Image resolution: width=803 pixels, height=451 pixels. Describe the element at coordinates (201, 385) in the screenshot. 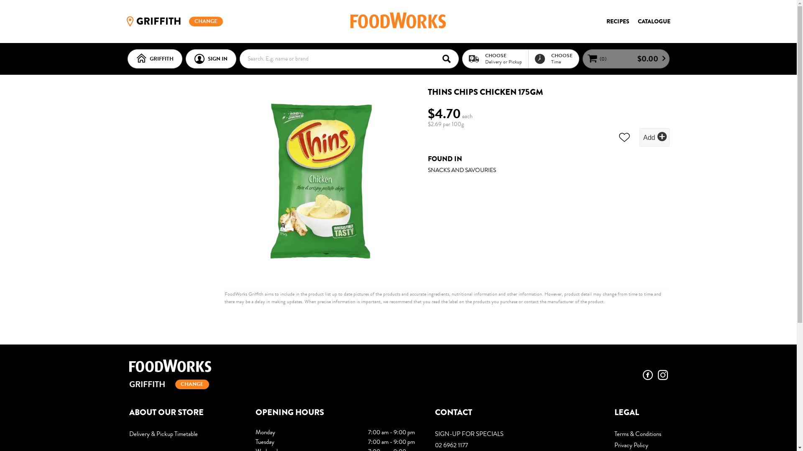

I see `GRIFFITH` at that location.